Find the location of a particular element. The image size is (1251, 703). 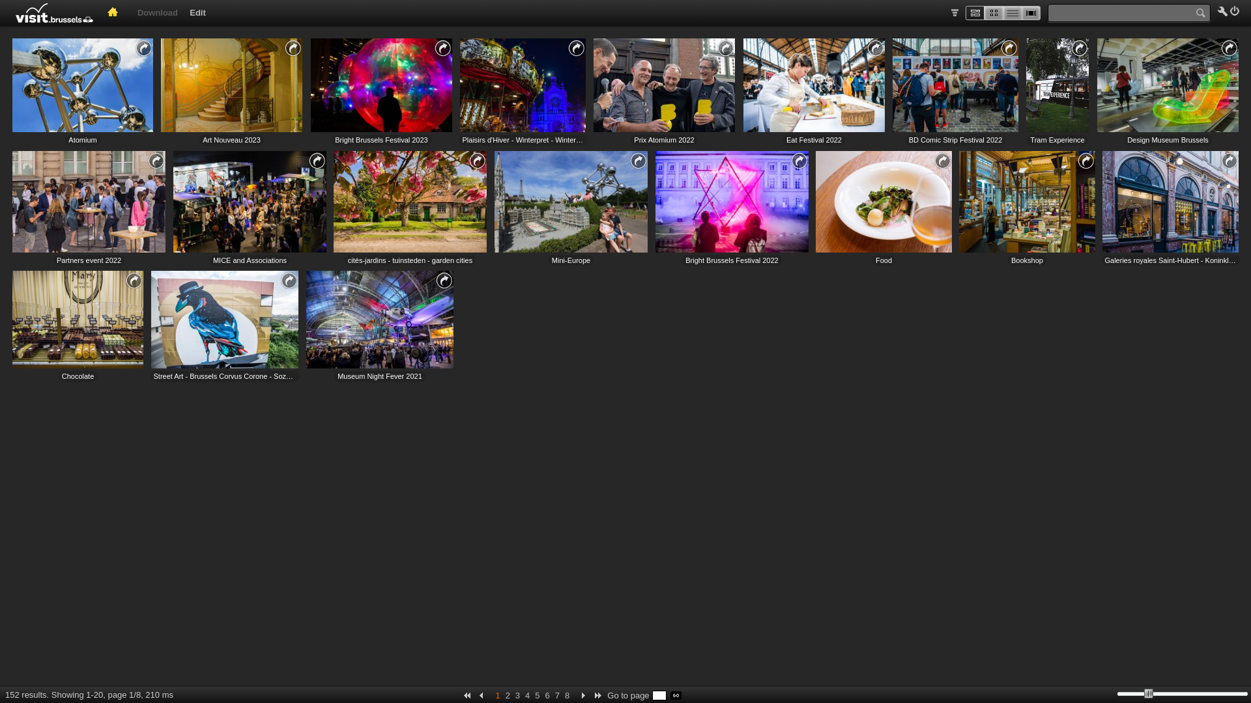

2 is located at coordinates (508, 694).